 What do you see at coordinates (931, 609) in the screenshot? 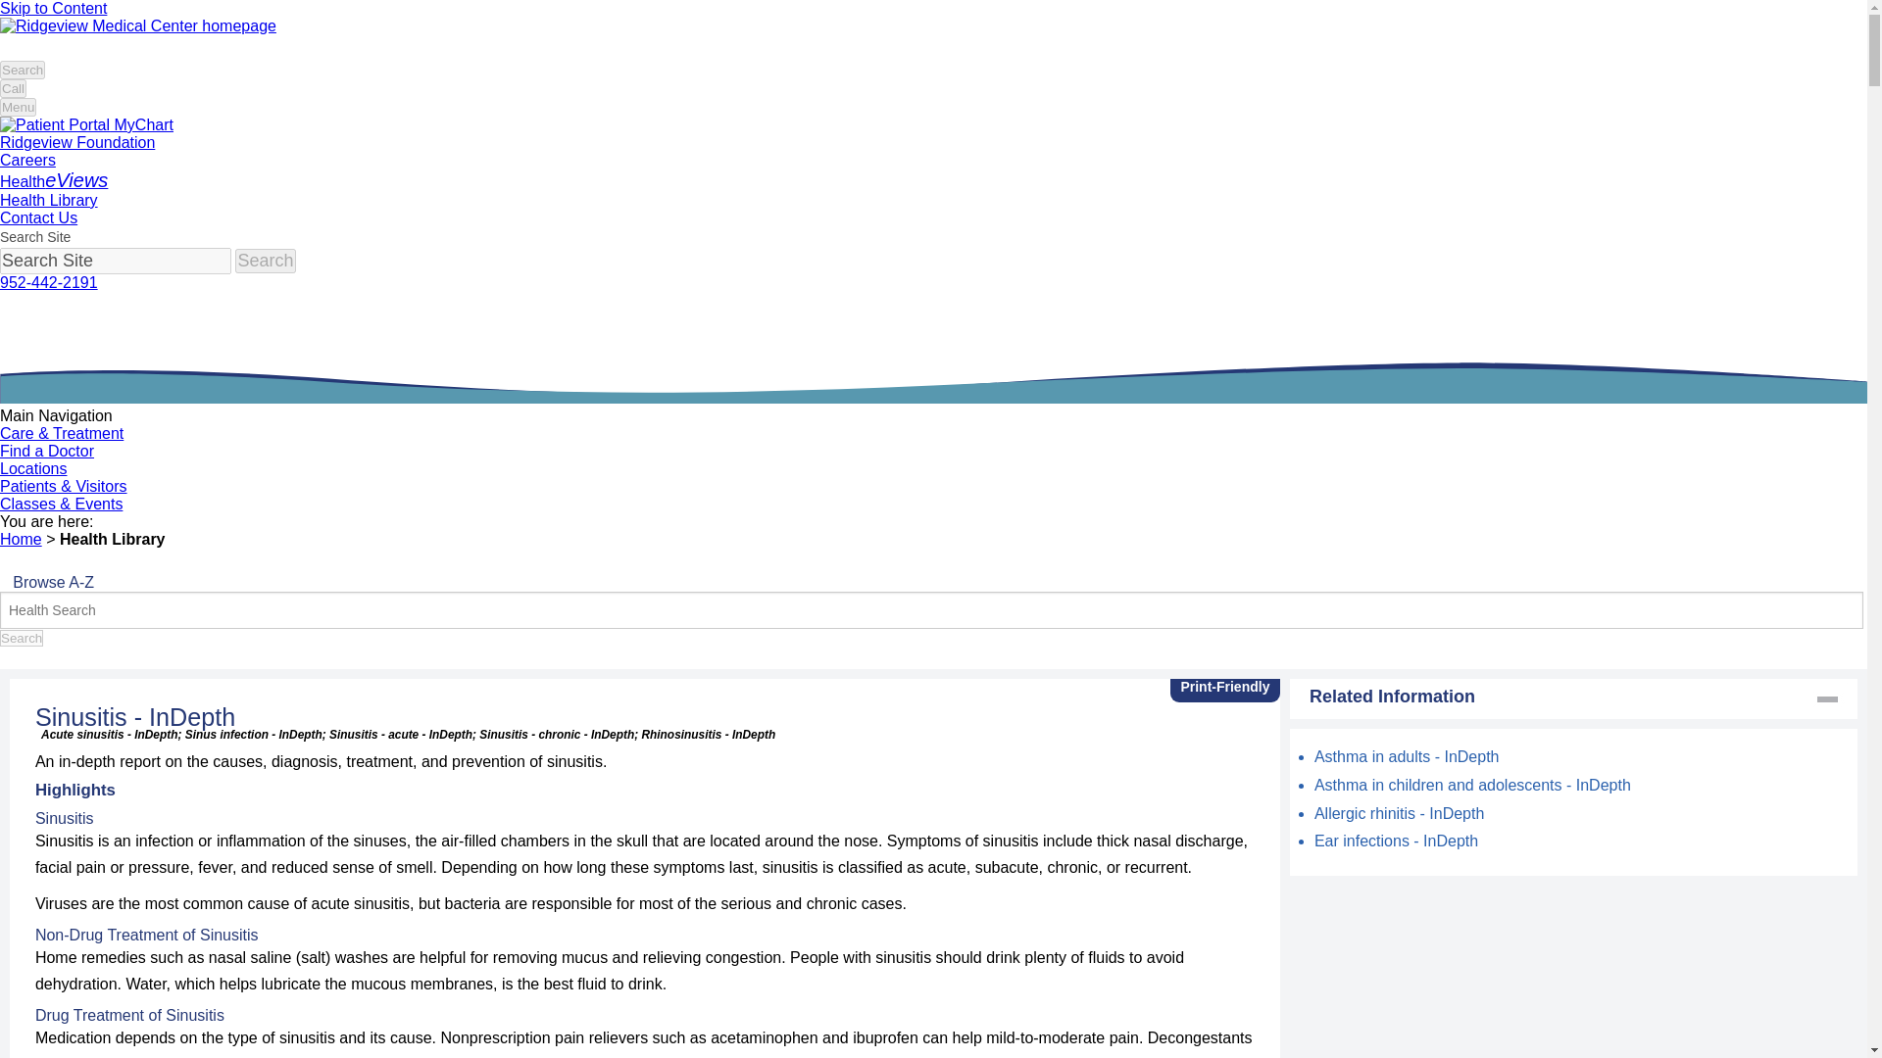
I see `Health Search` at bounding box center [931, 609].